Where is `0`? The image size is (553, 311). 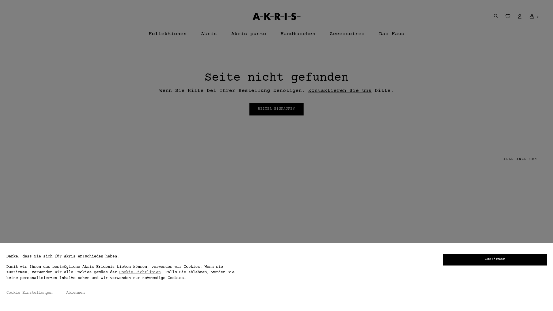 0 is located at coordinates (534, 16).